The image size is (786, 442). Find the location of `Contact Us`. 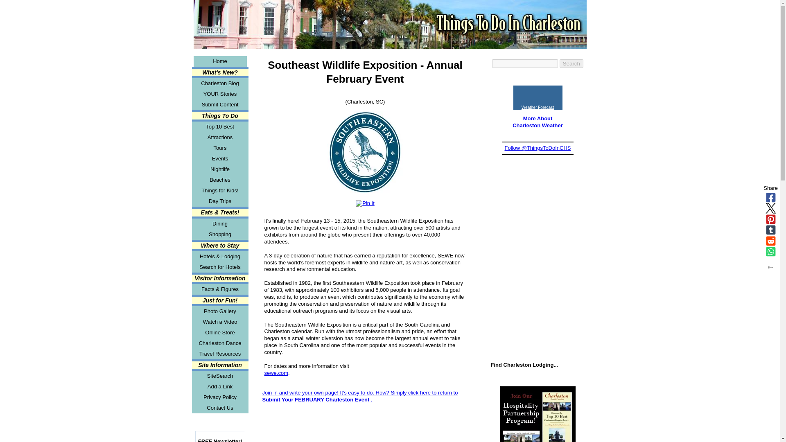

Contact Us is located at coordinates (220, 408).